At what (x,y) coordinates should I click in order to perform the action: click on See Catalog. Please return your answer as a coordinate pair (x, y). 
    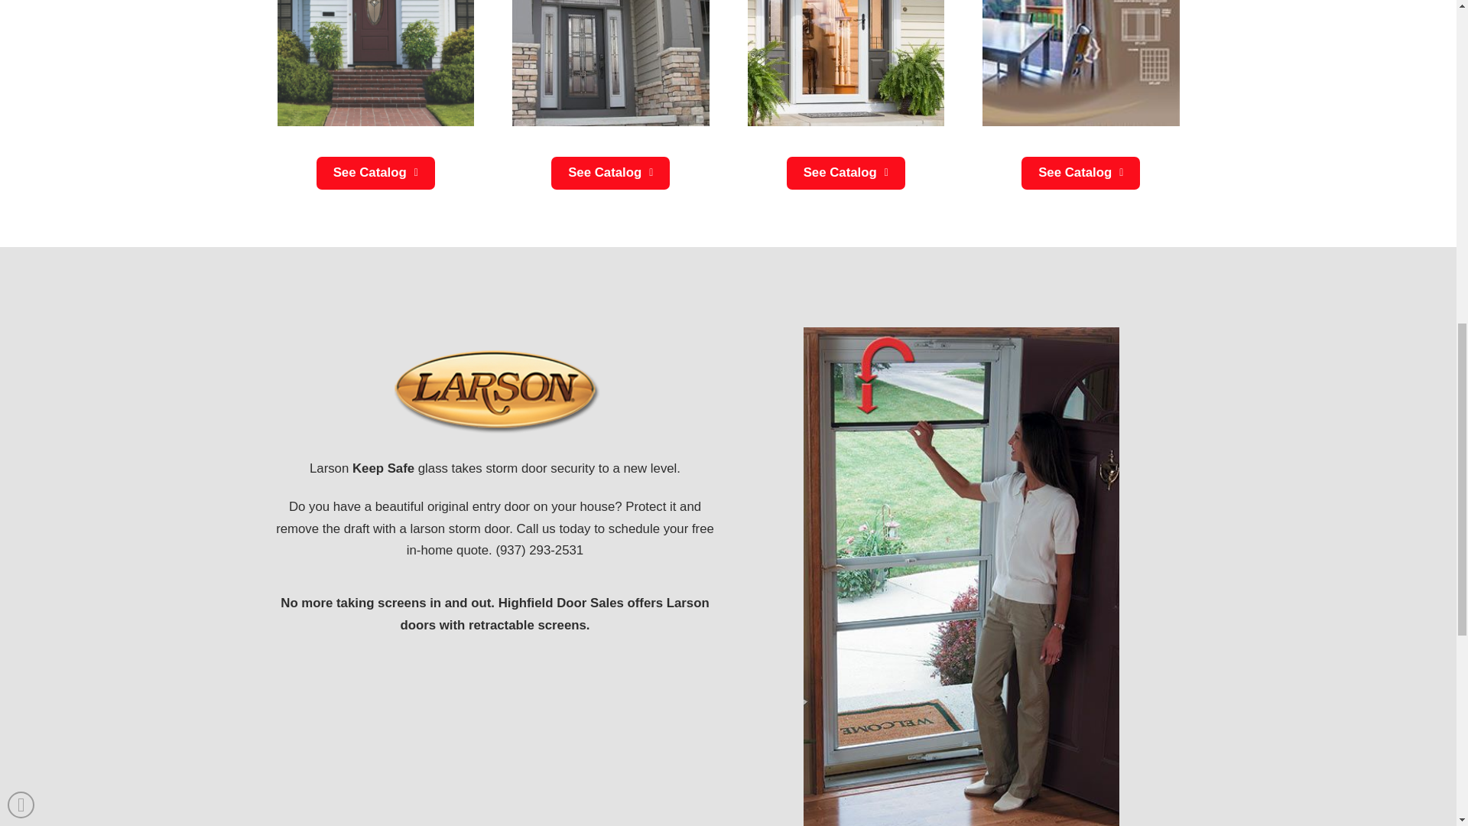
    Looking at the image, I should click on (610, 173).